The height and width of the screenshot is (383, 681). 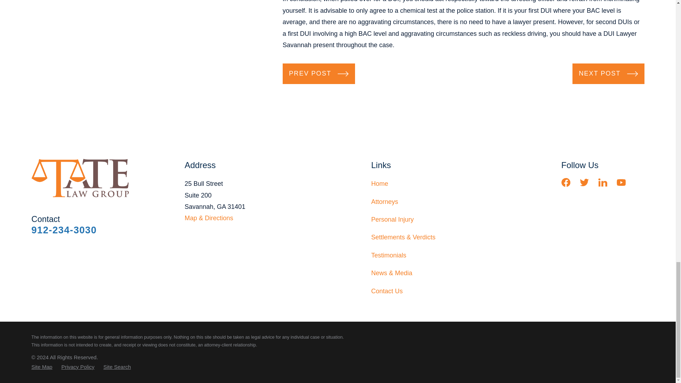 What do you see at coordinates (82, 178) in the screenshot?
I see `Home` at bounding box center [82, 178].